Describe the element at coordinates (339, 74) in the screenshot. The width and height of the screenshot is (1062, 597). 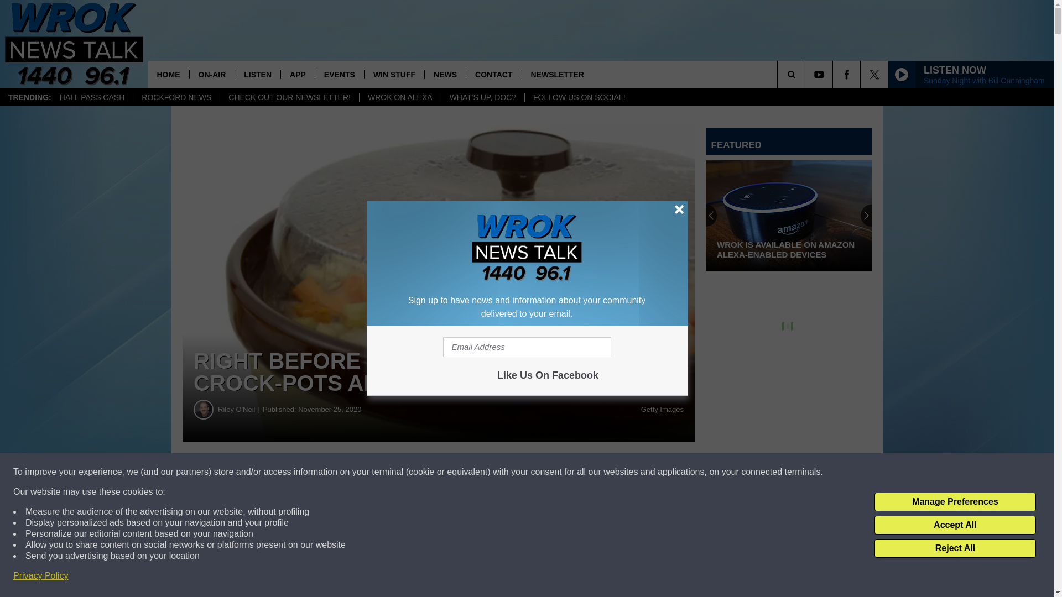
I see `EVENTS` at that location.